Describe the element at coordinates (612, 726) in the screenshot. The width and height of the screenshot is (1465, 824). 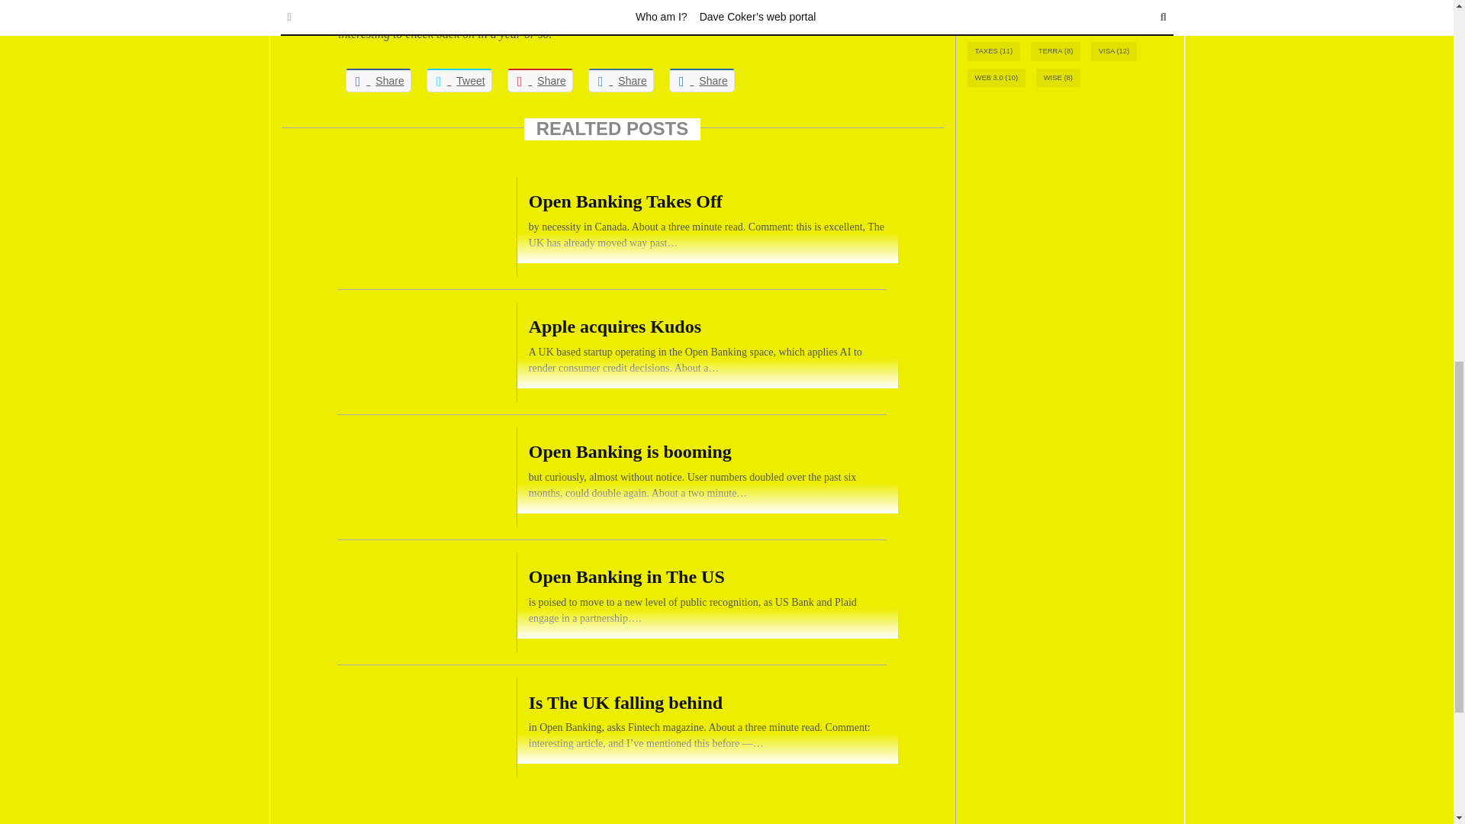
I see `Is The UK falling behind` at that location.